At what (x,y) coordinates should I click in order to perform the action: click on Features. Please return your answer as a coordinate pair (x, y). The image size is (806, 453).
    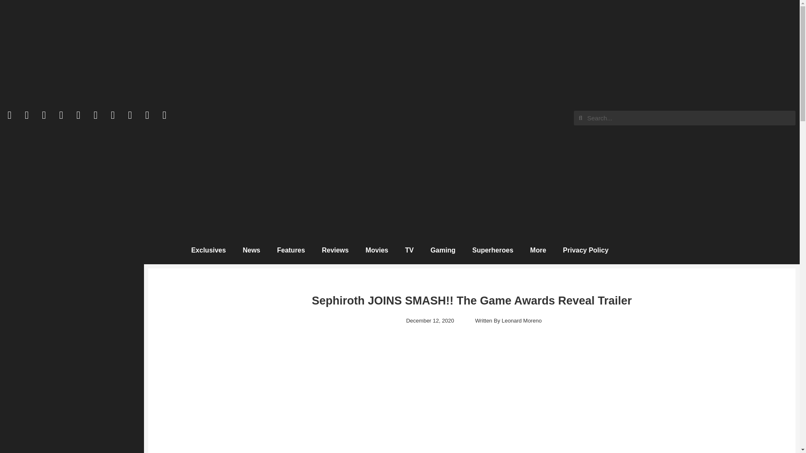
    Looking at the image, I should click on (290, 250).